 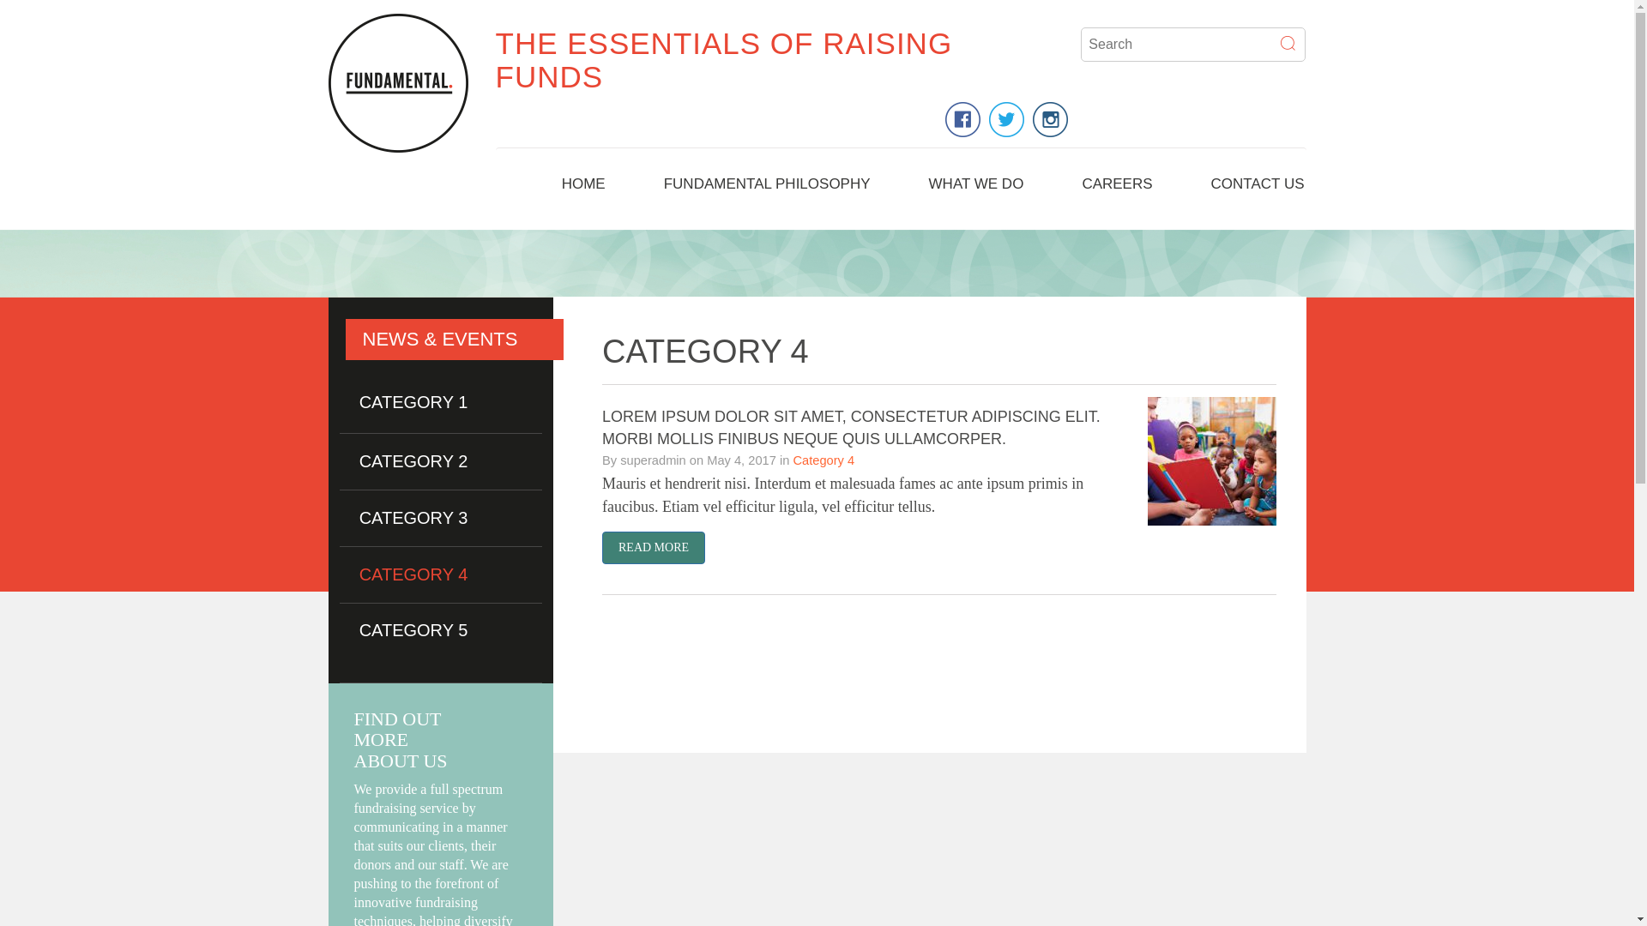 What do you see at coordinates (413, 461) in the screenshot?
I see `CATEGORY 2` at bounding box center [413, 461].